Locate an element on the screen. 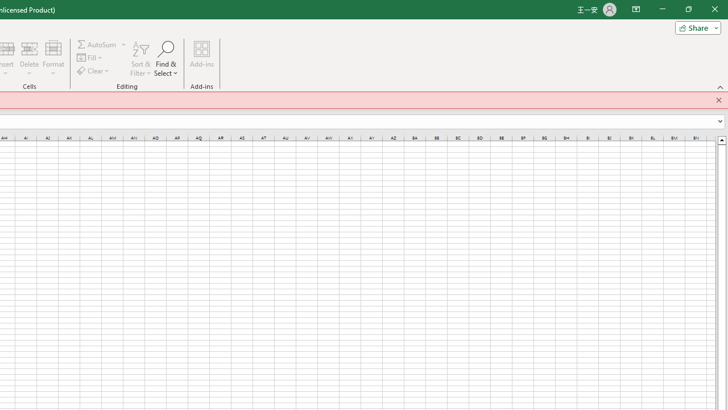  Sort & Filter is located at coordinates (140, 58).